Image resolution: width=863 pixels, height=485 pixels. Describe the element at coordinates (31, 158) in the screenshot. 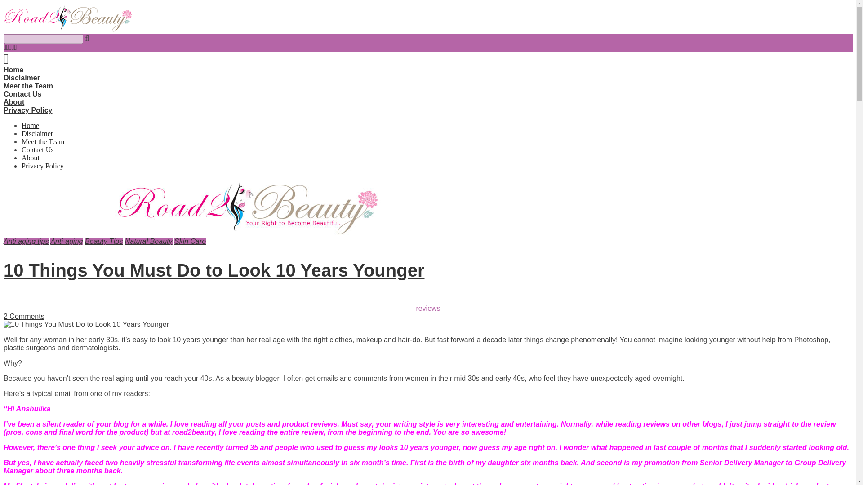

I see `About` at that location.